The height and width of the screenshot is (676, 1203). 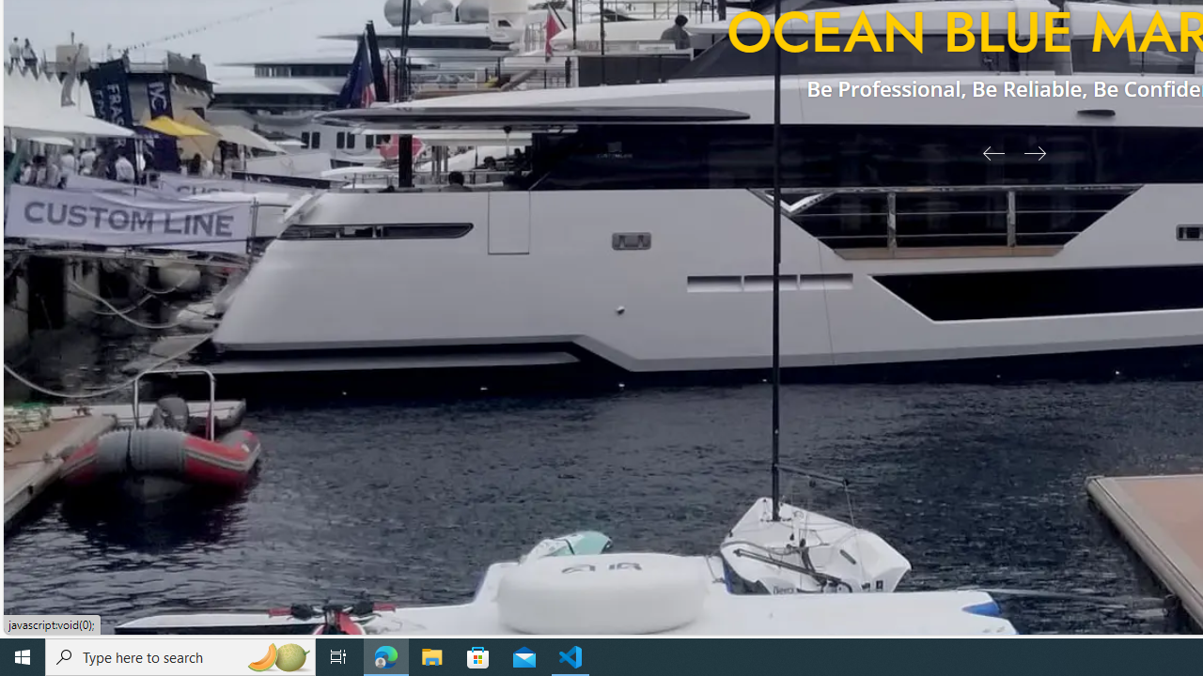 What do you see at coordinates (987, 152) in the screenshot?
I see `Previous Slide` at bounding box center [987, 152].